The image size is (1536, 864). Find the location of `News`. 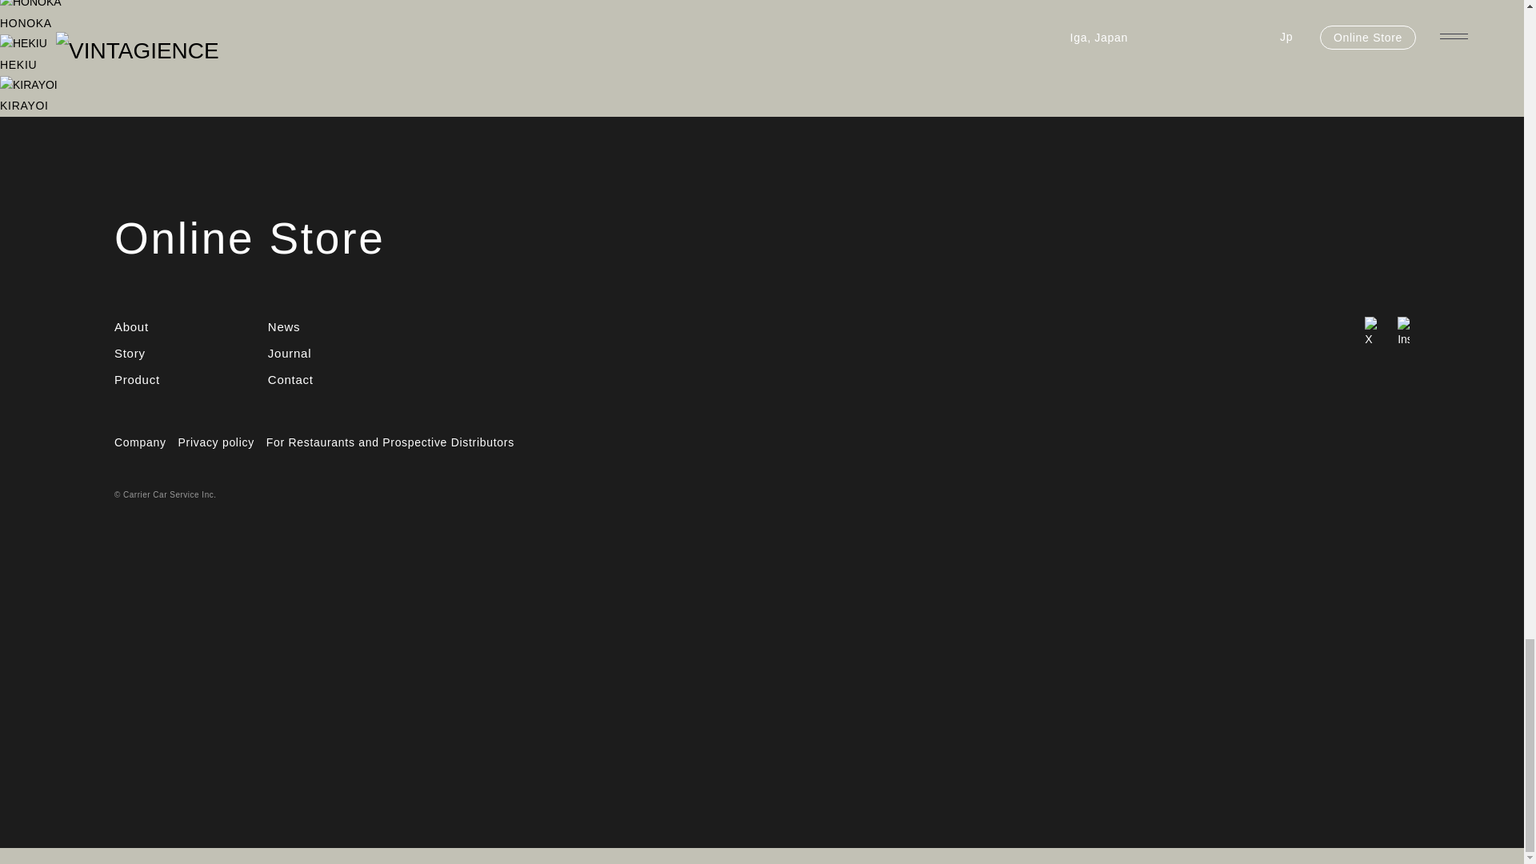

News is located at coordinates (139, 442).